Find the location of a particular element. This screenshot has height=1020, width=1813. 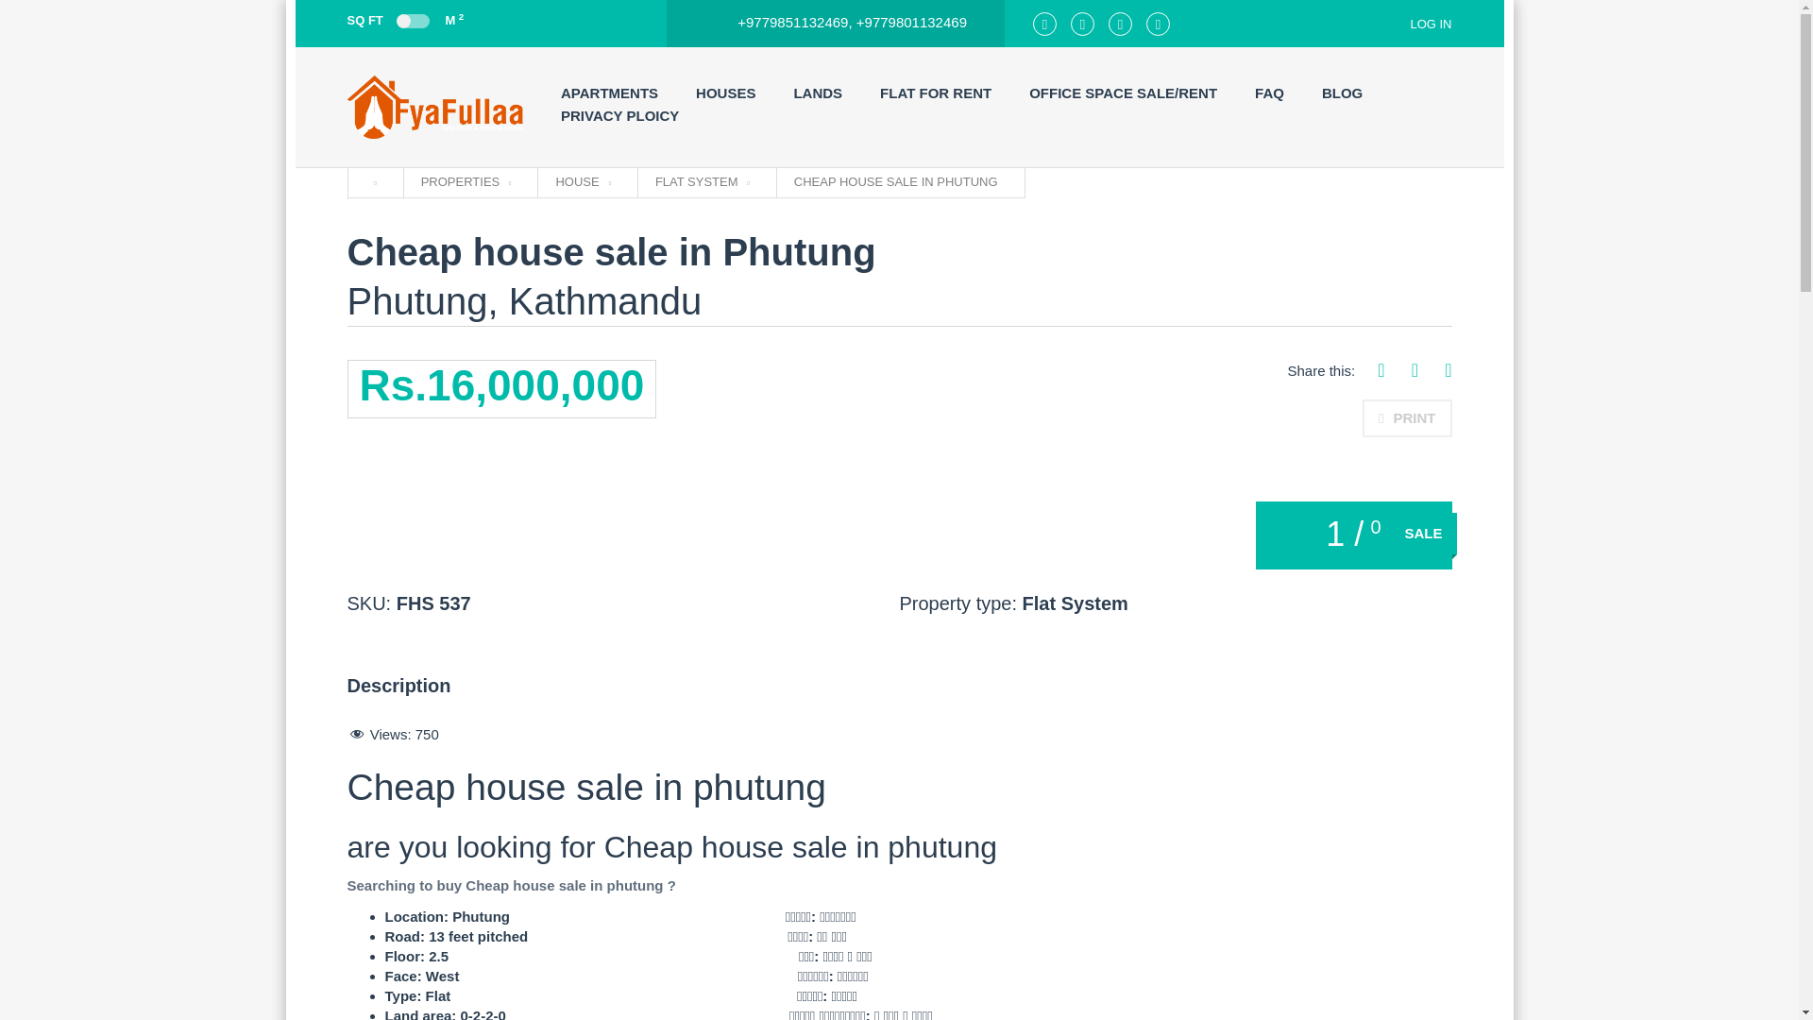

BLOG is located at coordinates (1342, 93).